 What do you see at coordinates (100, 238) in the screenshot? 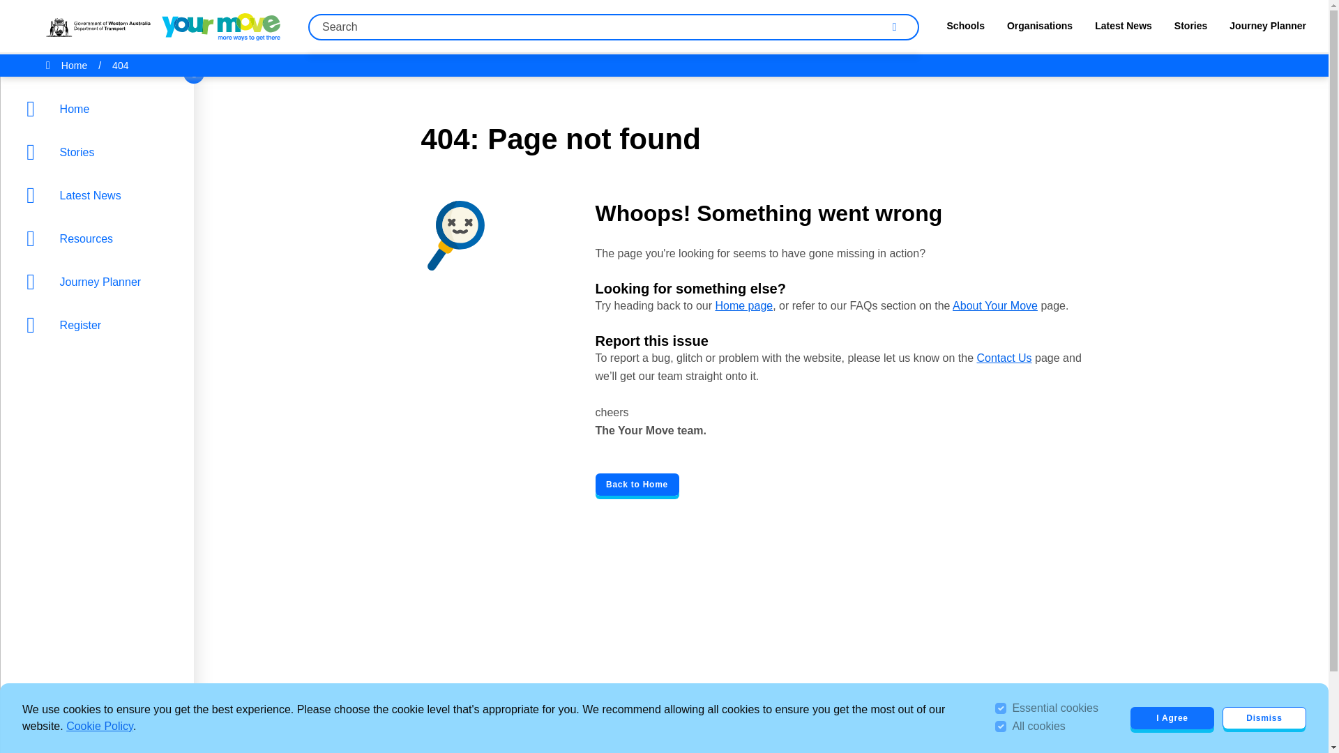
I see `Resources` at bounding box center [100, 238].